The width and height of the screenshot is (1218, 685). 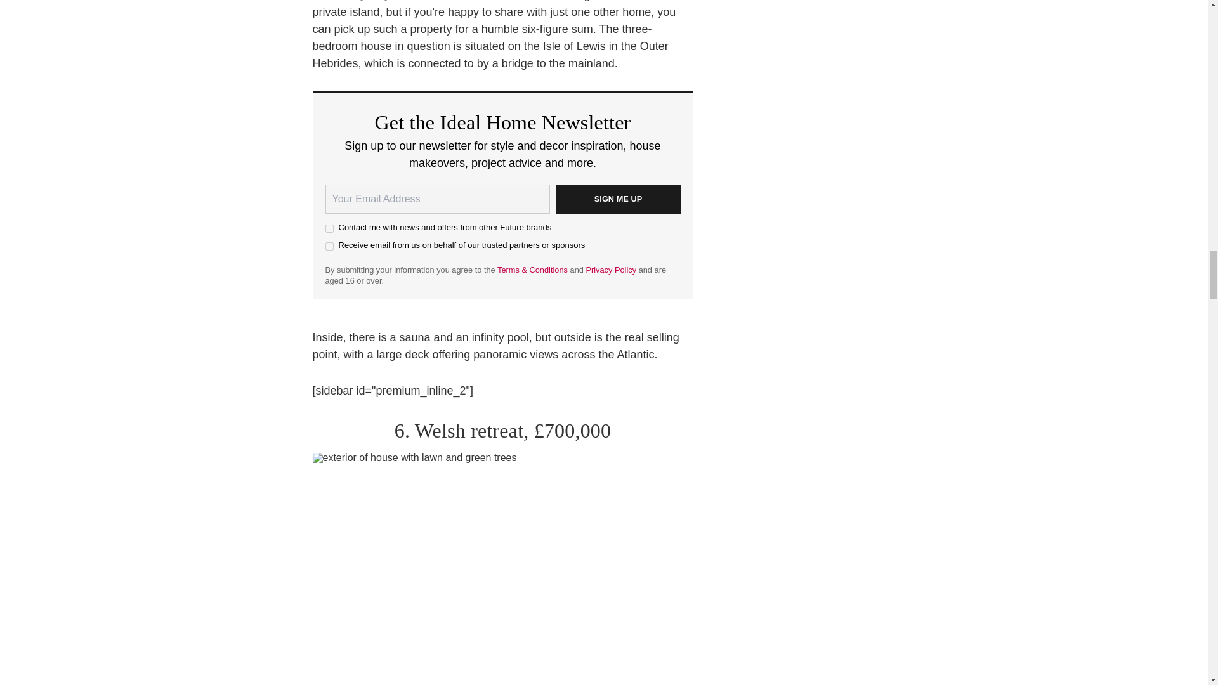 I want to click on on, so click(x=329, y=228).